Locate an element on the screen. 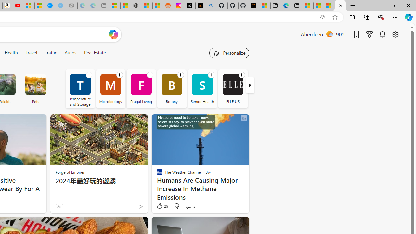 This screenshot has height=234, width=416. Microsoft account | Microsoft Account Privacy Settings is located at coordinates (115, 6).